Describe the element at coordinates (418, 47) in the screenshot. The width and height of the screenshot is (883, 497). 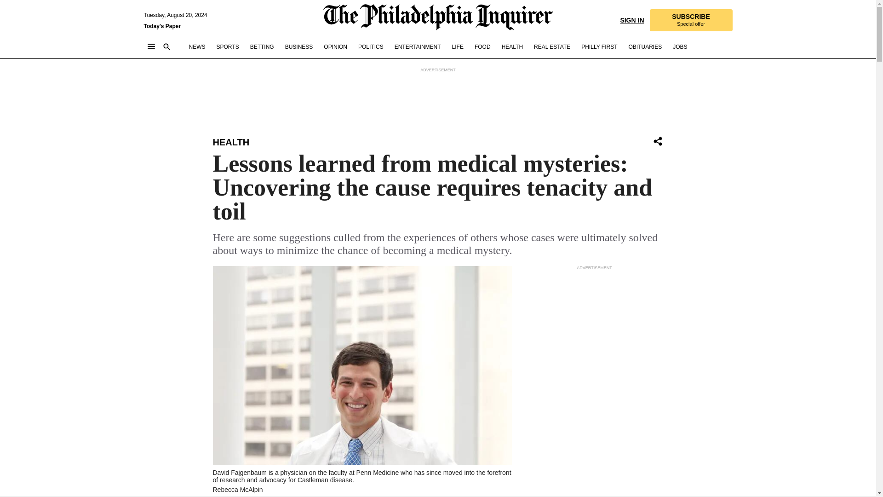
I see `ENTERTAINMENT` at that location.